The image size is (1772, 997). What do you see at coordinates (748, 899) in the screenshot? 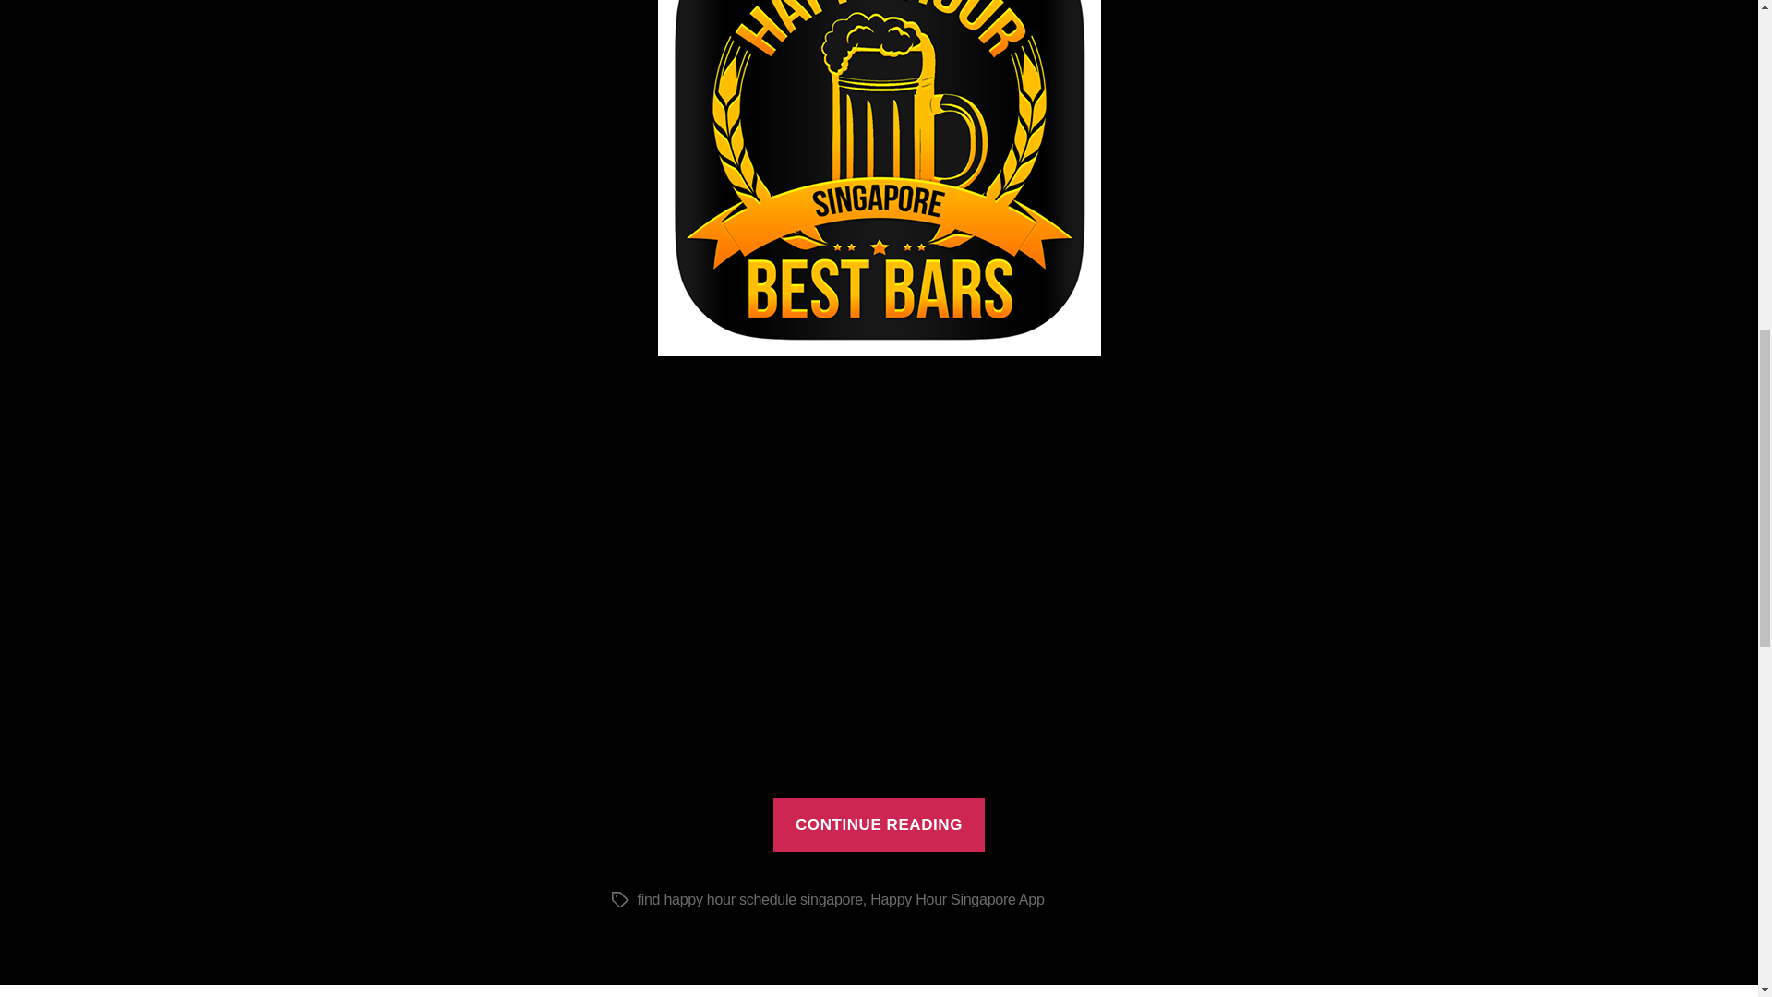
I see `find happy hour schedule singapore` at bounding box center [748, 899].